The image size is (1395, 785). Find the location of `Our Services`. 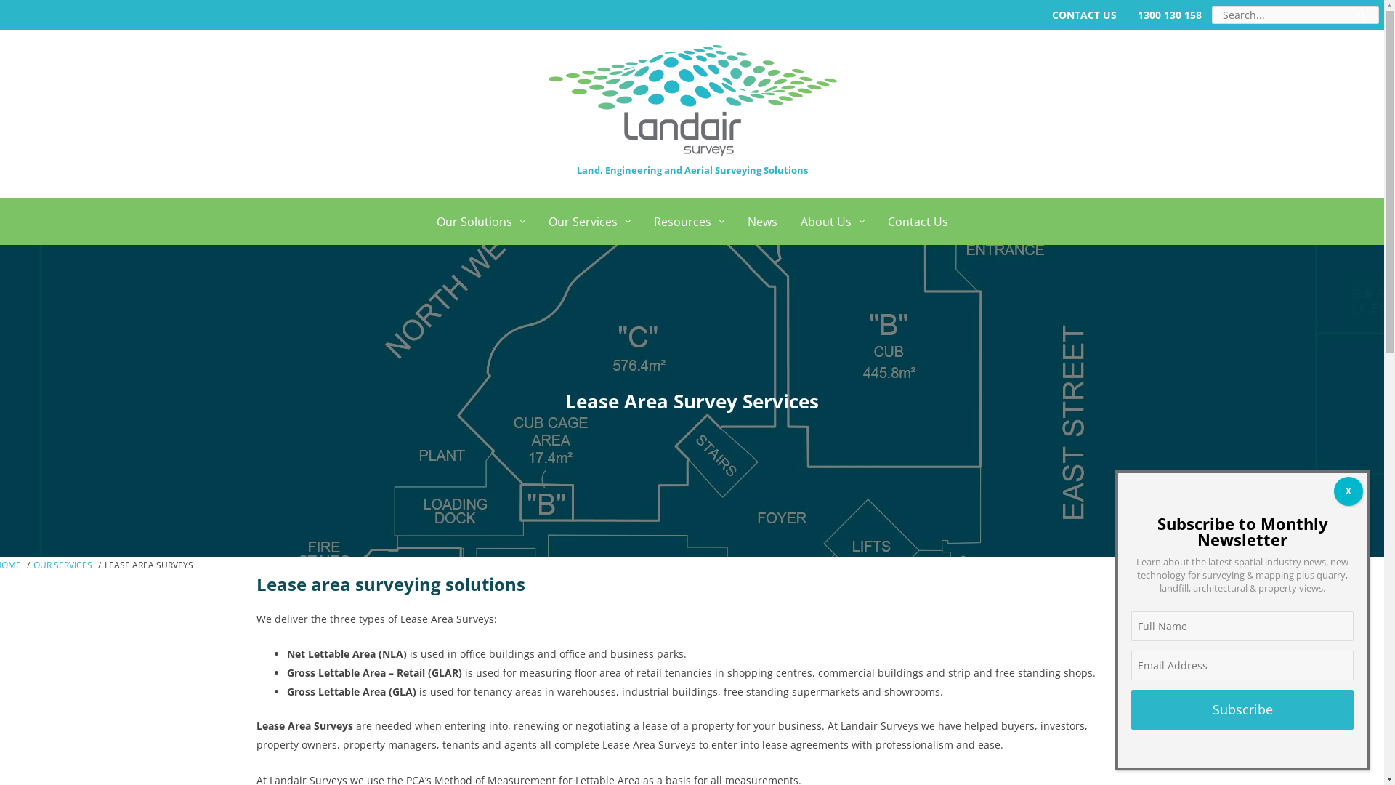

Our Services is located at coordinates (589, 222).